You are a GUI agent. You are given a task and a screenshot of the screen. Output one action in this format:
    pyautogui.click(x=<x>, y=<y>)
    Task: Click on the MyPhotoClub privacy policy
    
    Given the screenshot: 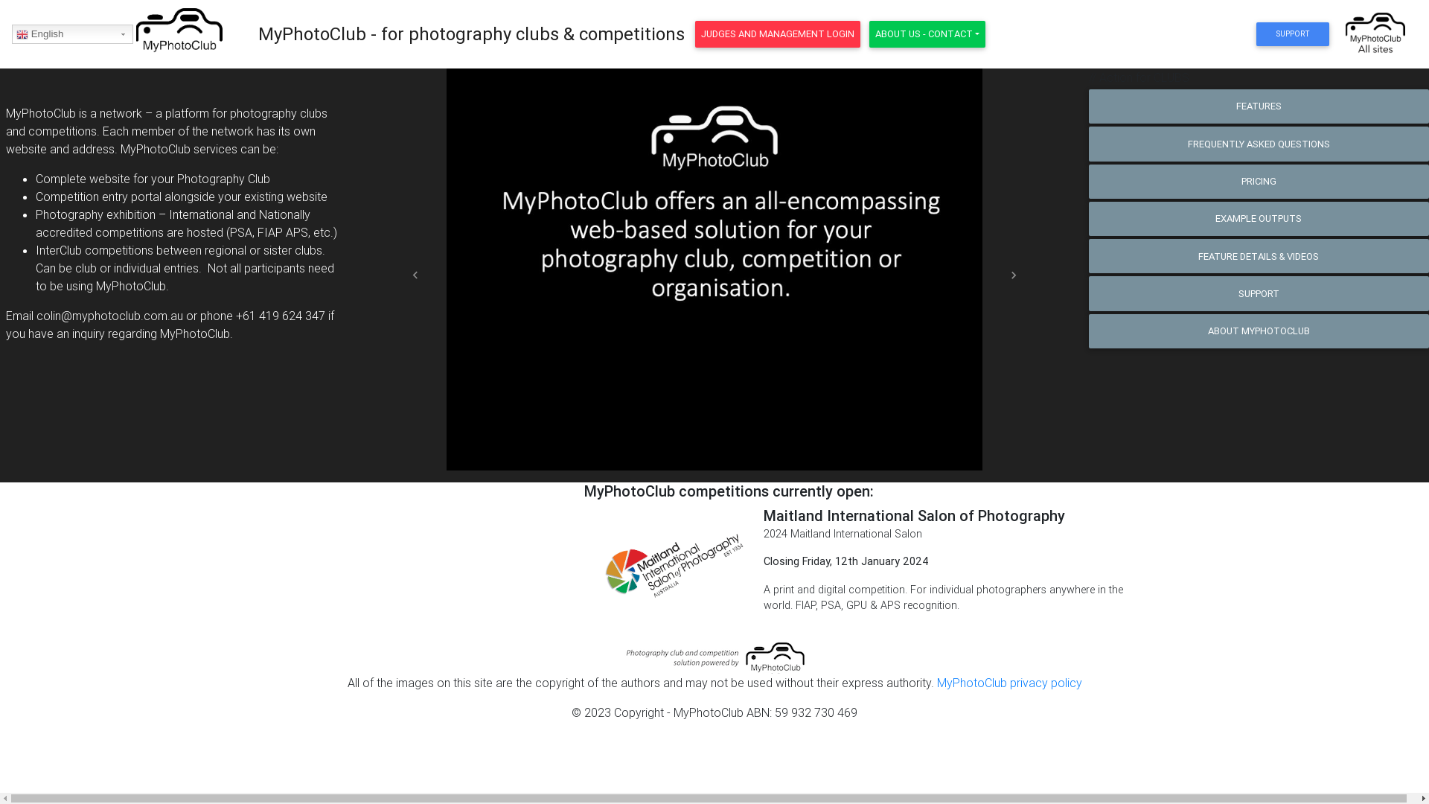 What is the action you would take?
    pyautogui.click(x=1009, y=683)
    